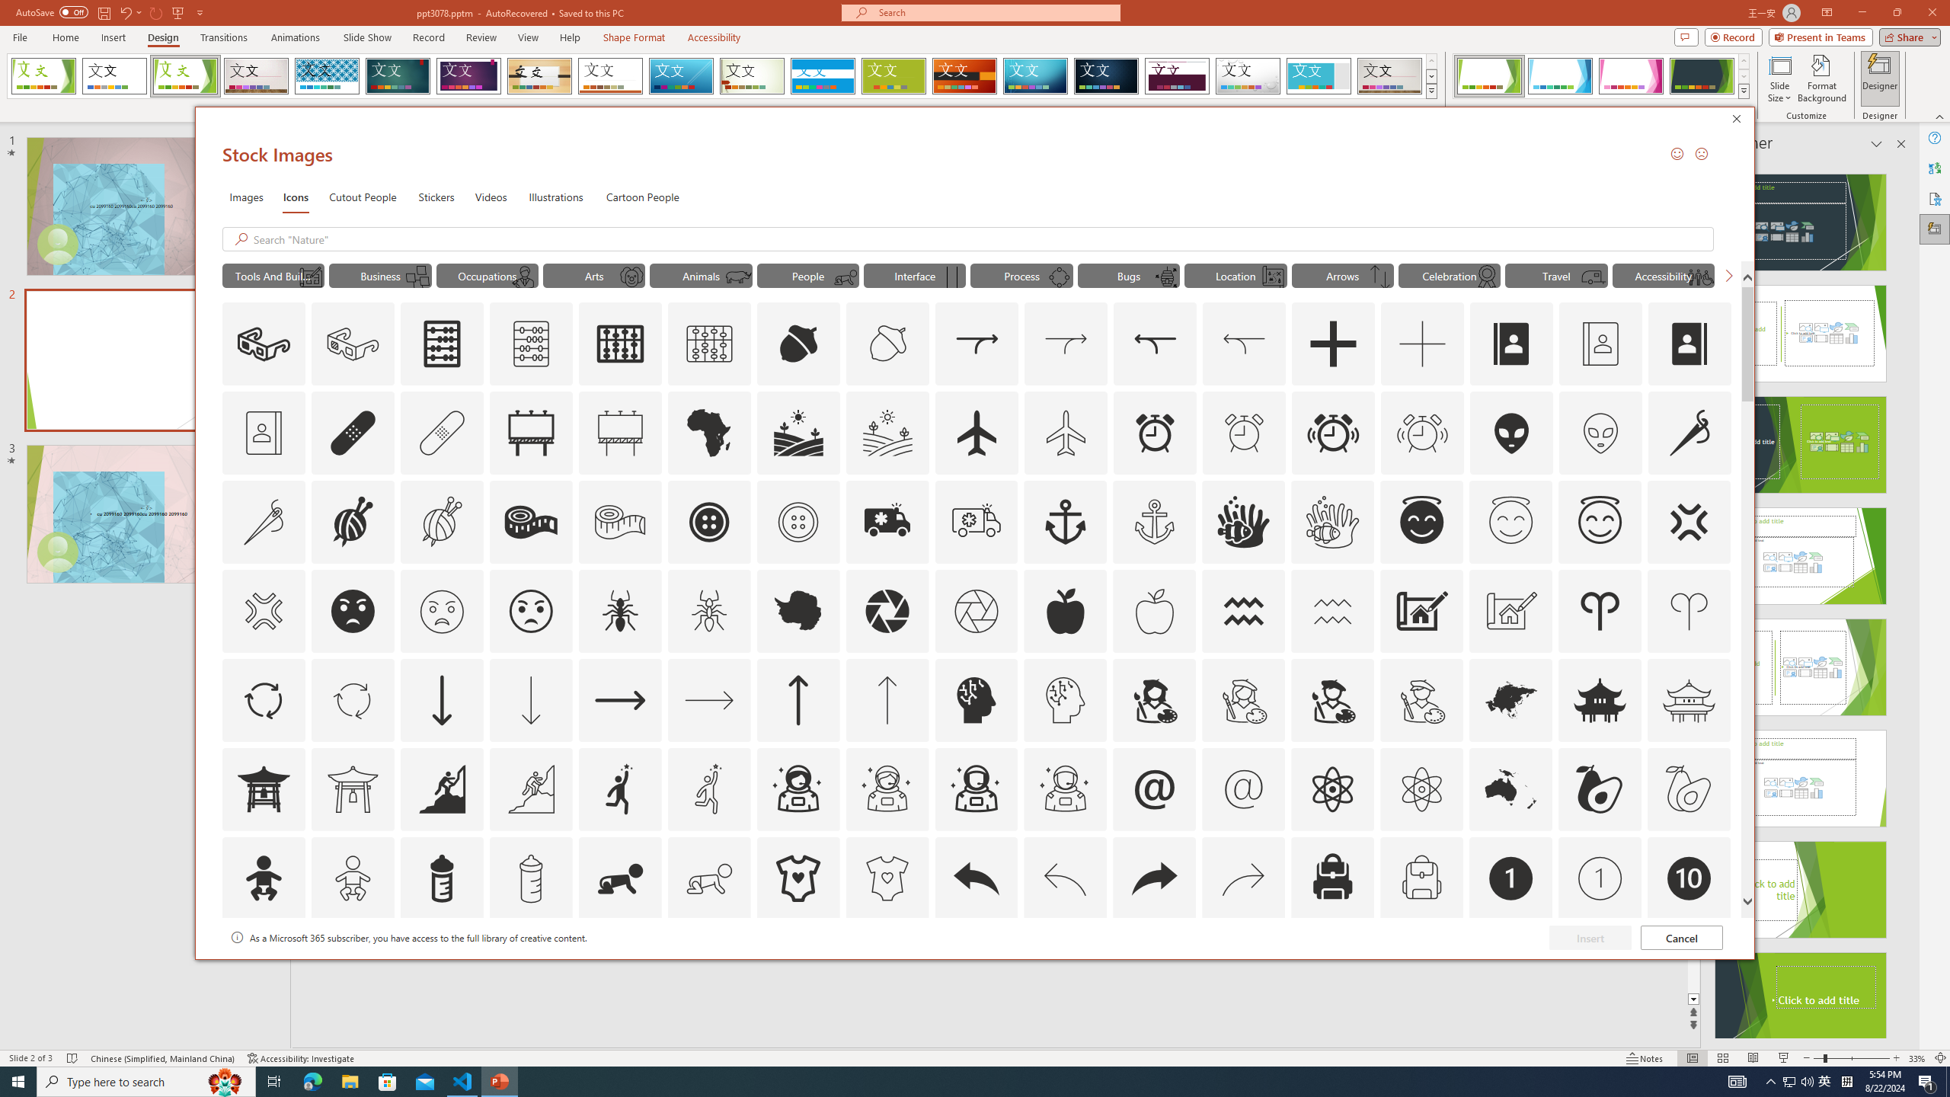  What do you see at coordinates (1059, 277) in the screenshot?
I see `AutomationID: Icons_CirclesWithLines_M` at bounding box center [1059, 277].